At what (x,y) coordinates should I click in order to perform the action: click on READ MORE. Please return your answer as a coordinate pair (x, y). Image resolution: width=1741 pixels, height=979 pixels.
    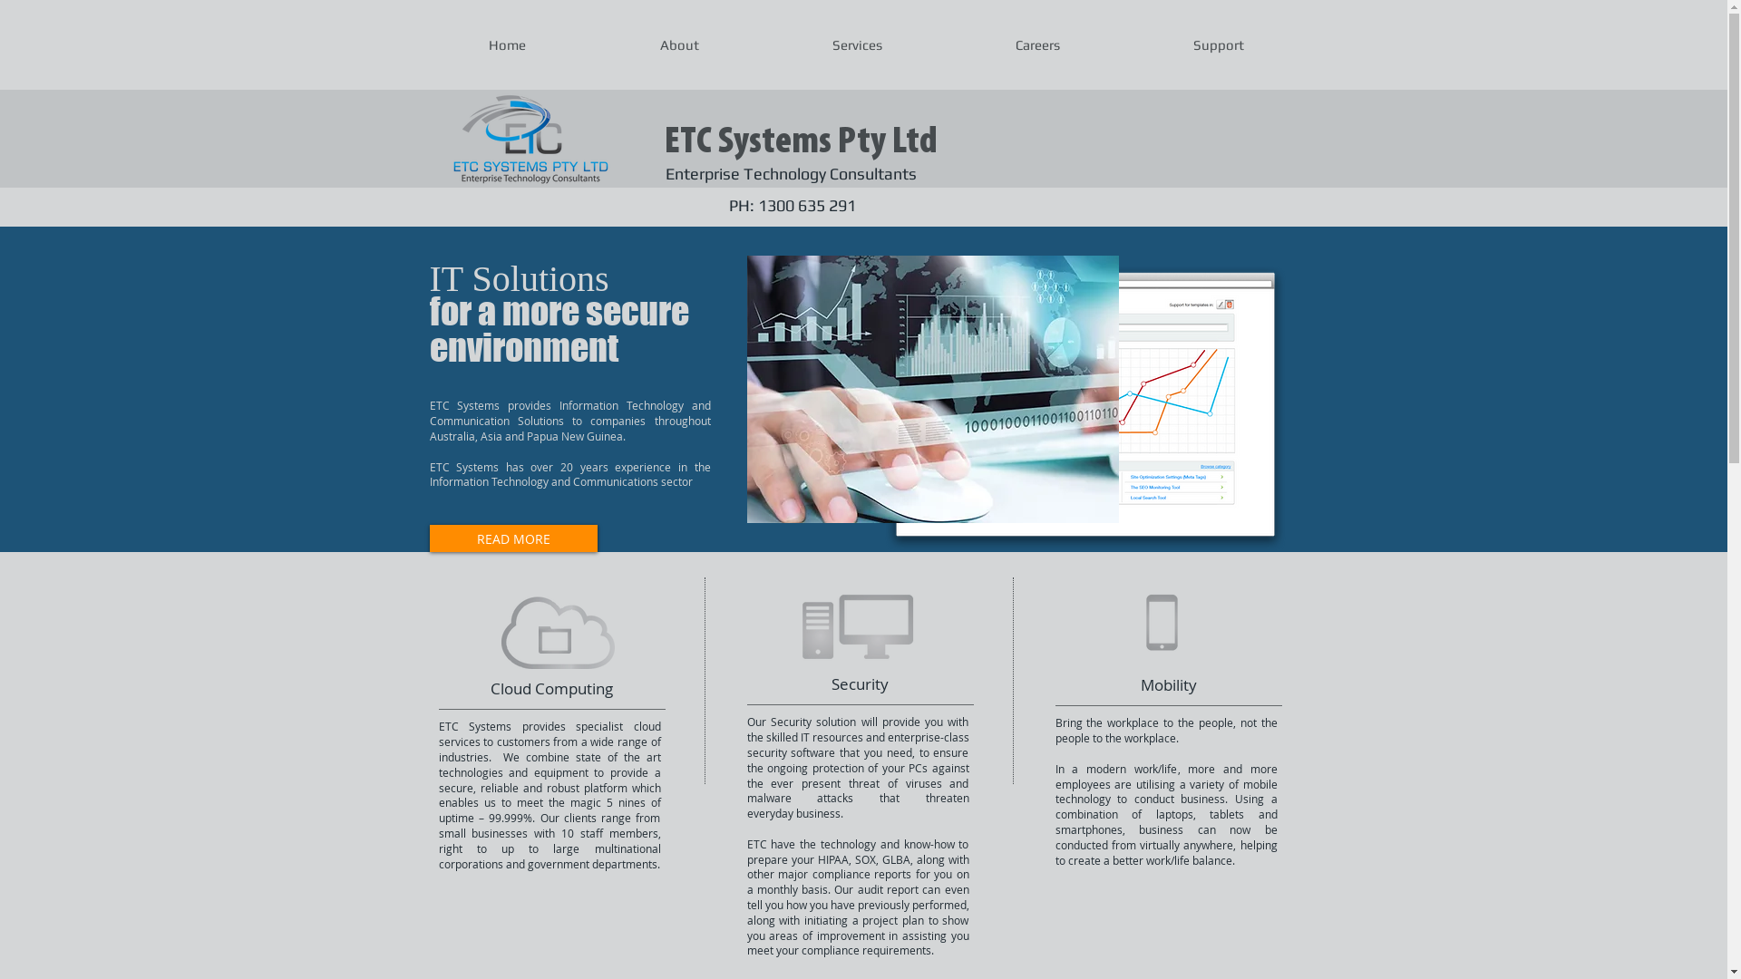
    Looking at the image, I should click on (513, 538).